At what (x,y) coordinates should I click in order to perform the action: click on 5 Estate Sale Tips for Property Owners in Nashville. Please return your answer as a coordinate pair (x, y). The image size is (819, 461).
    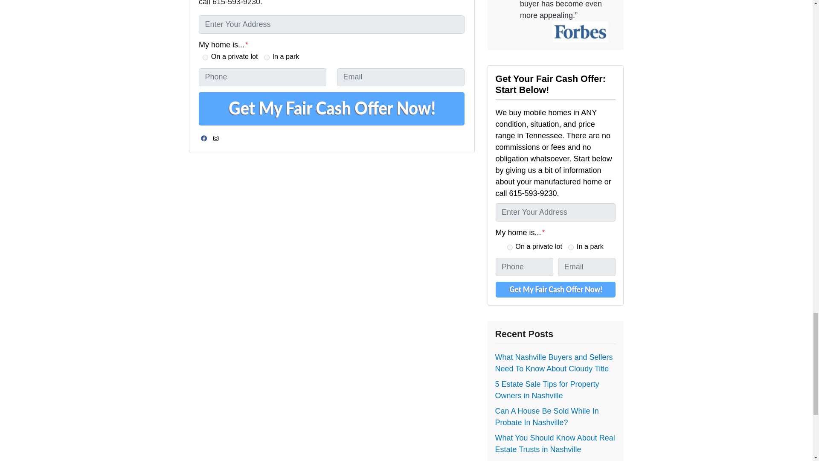
    Looking at the image, I should click on (546, 390).